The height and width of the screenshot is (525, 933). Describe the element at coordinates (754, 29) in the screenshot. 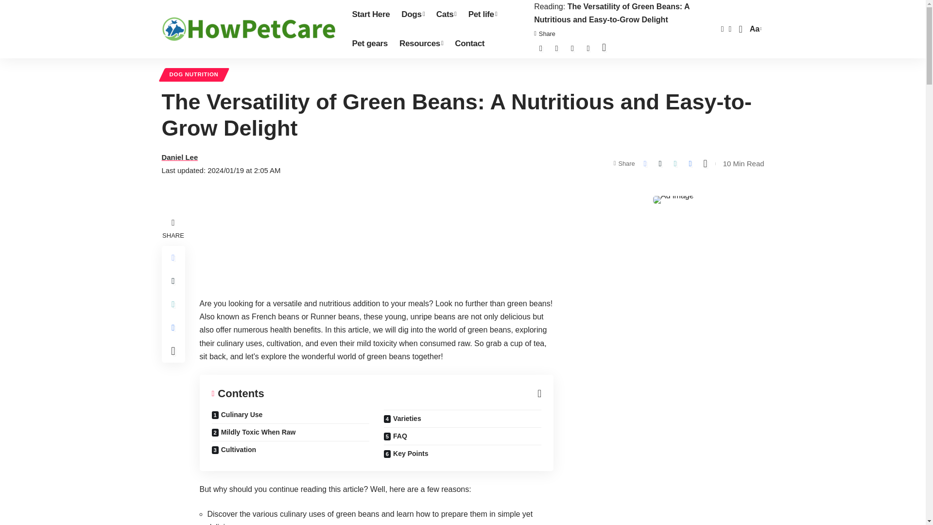

I see `Contact` at that location.